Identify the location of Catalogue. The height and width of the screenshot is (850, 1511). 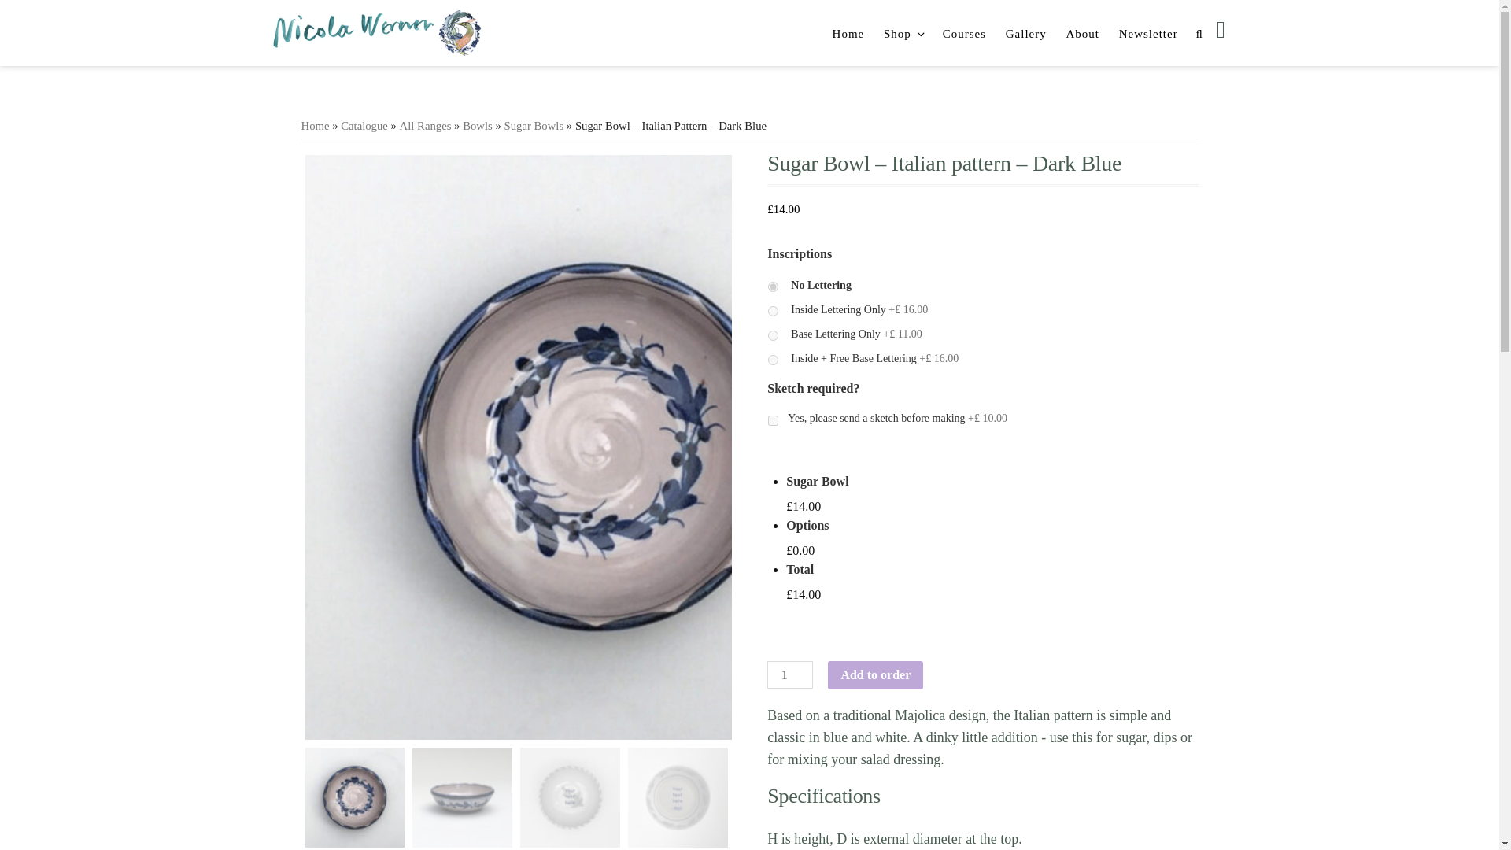
(364, 126).